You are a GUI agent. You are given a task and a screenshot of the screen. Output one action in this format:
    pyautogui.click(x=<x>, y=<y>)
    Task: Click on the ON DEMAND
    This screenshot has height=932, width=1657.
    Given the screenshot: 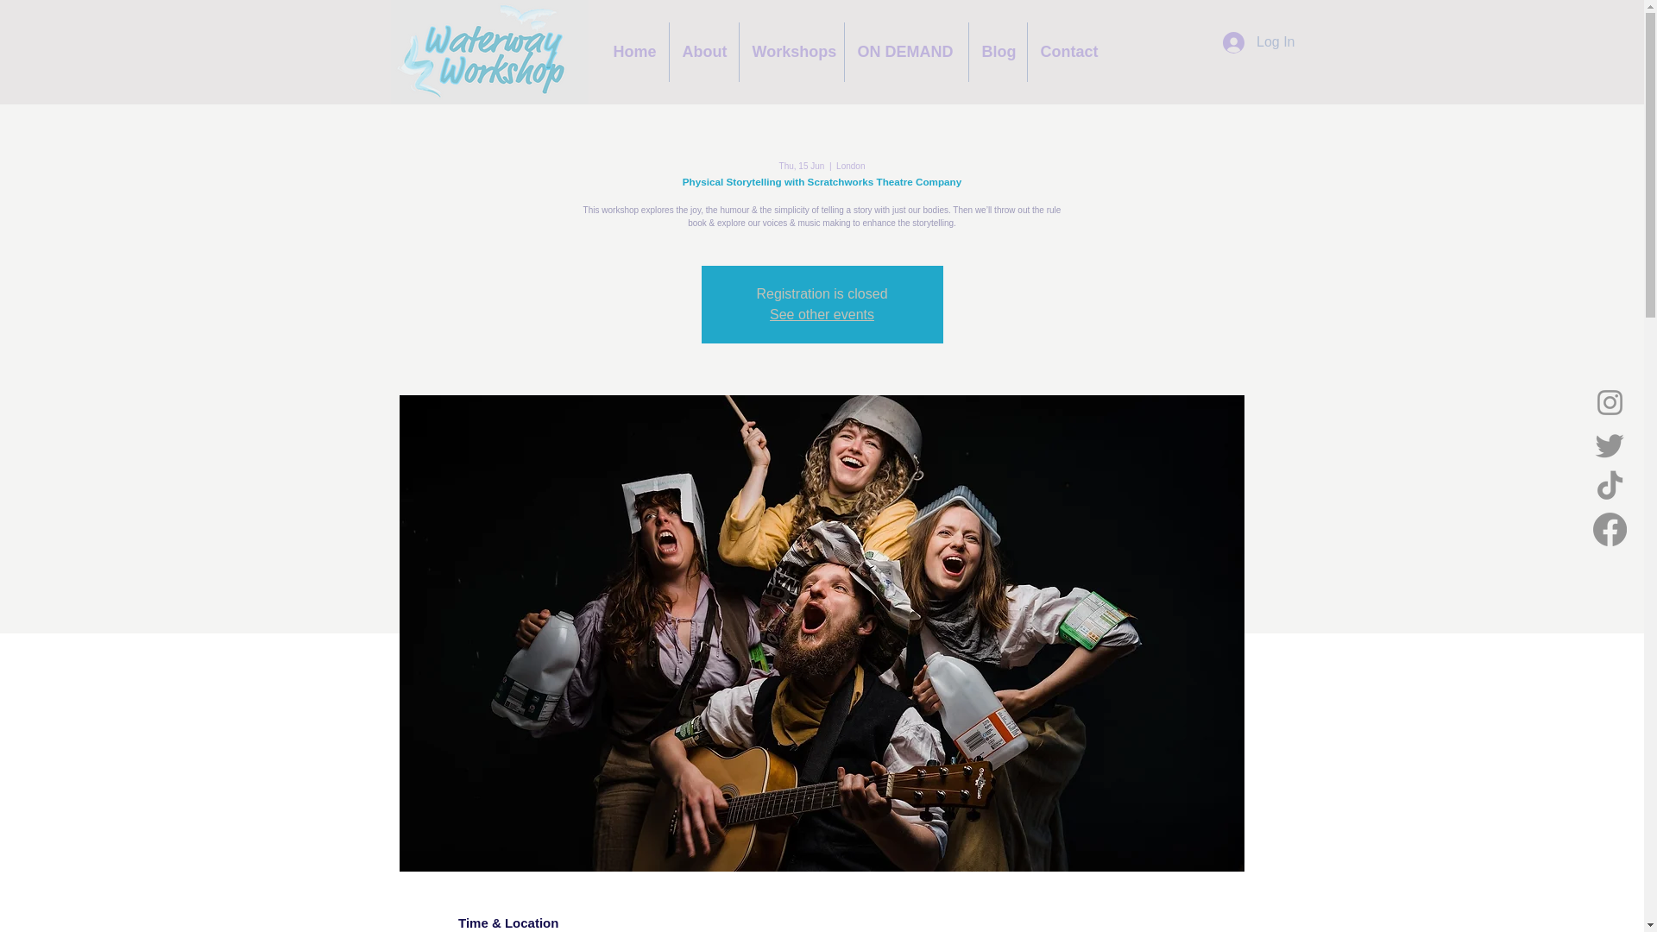 What is the action you would take?
    pyautogui.click(x=905, y=52)
    